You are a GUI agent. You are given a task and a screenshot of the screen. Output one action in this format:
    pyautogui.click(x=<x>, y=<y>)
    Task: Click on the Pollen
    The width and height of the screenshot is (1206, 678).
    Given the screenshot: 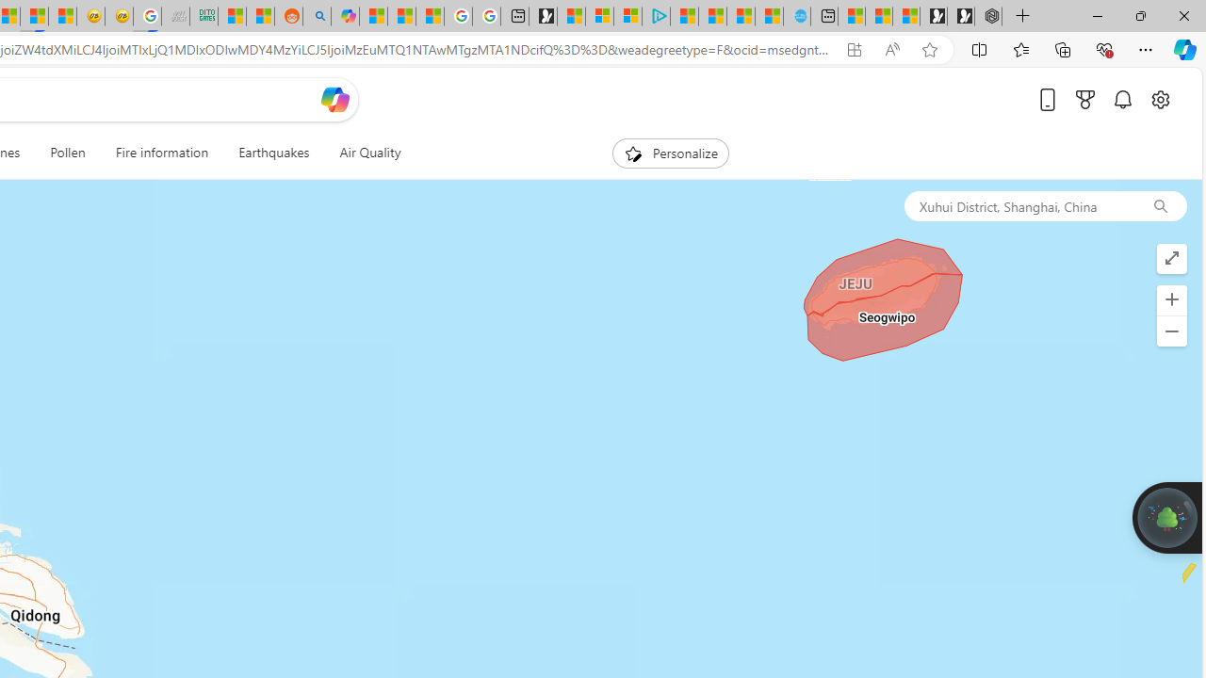 What is the action you would take?
    pyautogui.click(x=67, y=153)
    